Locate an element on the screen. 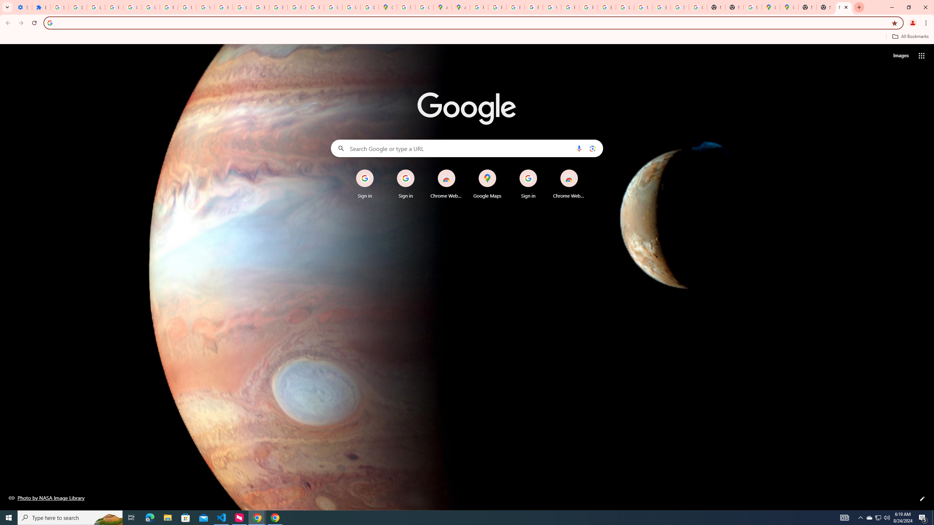 The image size is (934, 525). Search by voice is located at coordinates (579, 148).